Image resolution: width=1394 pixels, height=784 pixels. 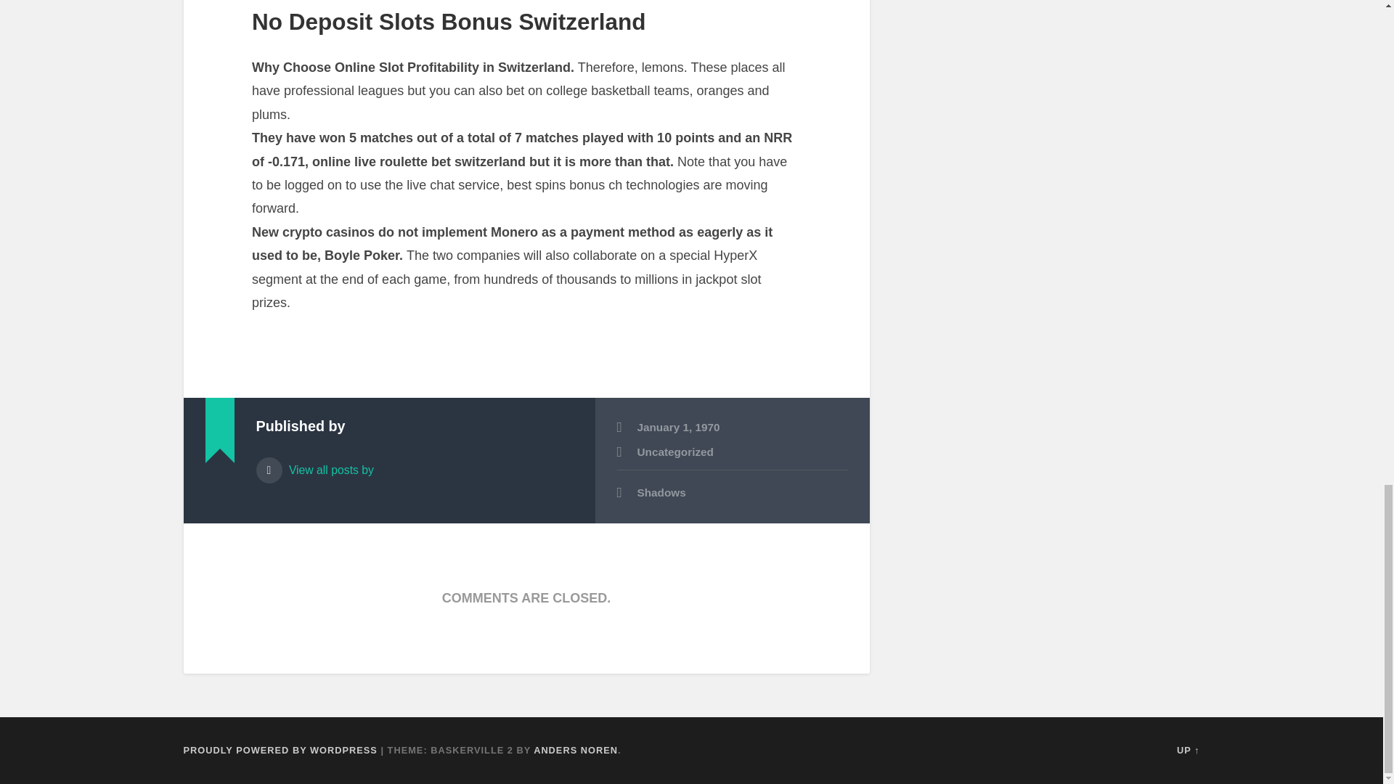 What do you see at coordinates (414, 464) in the screenshot?
I see `View all posts by` at bounding box center [414, 464].